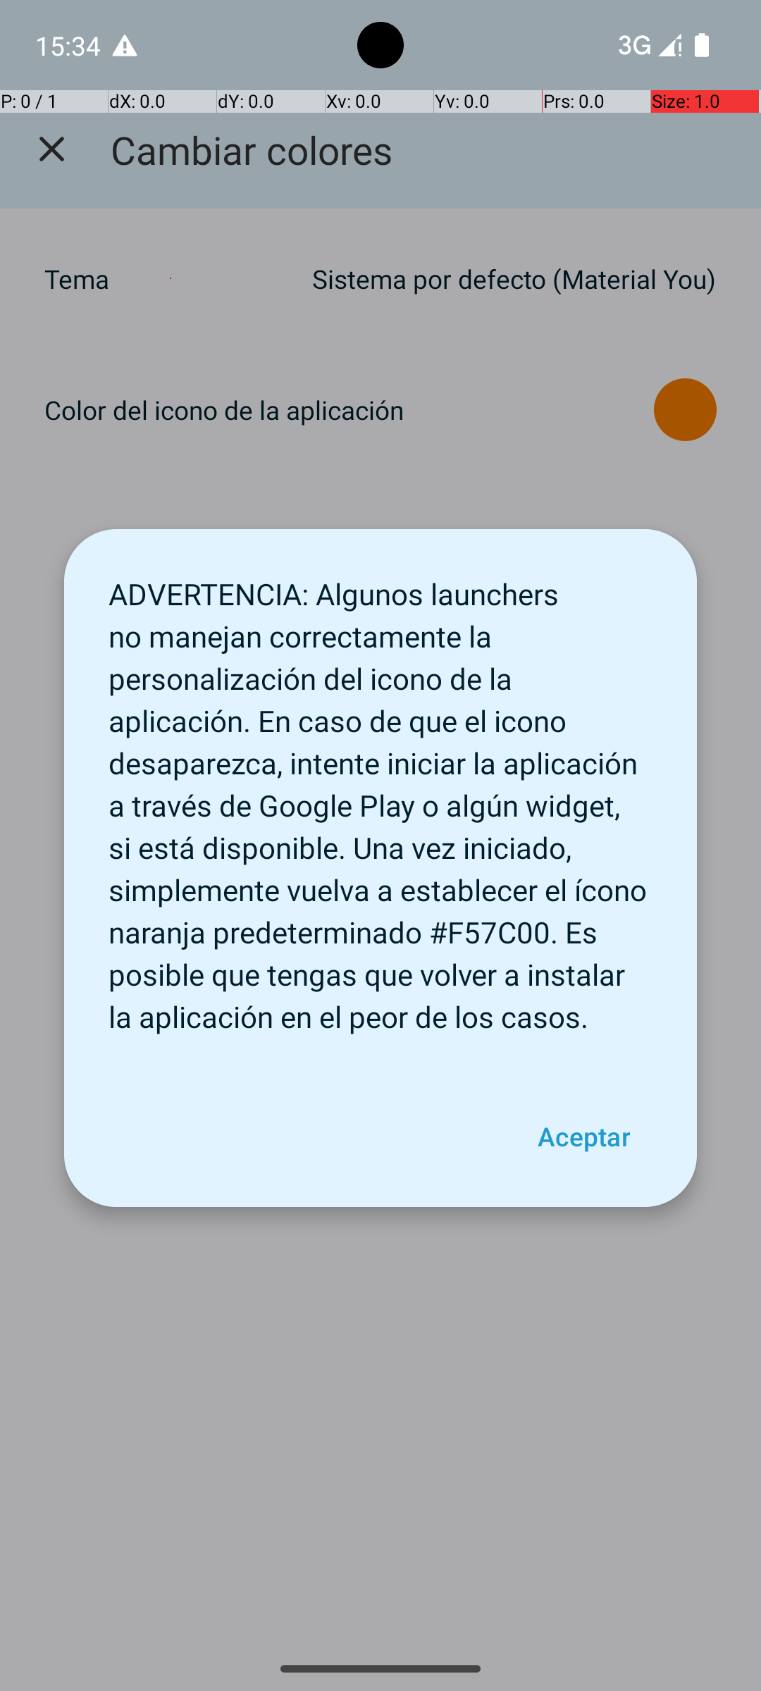 This screenshot has width=761, height=1691. Describe the element at coordinates (583, 1136) in the screenshot. I see `Aceptar` at that location.